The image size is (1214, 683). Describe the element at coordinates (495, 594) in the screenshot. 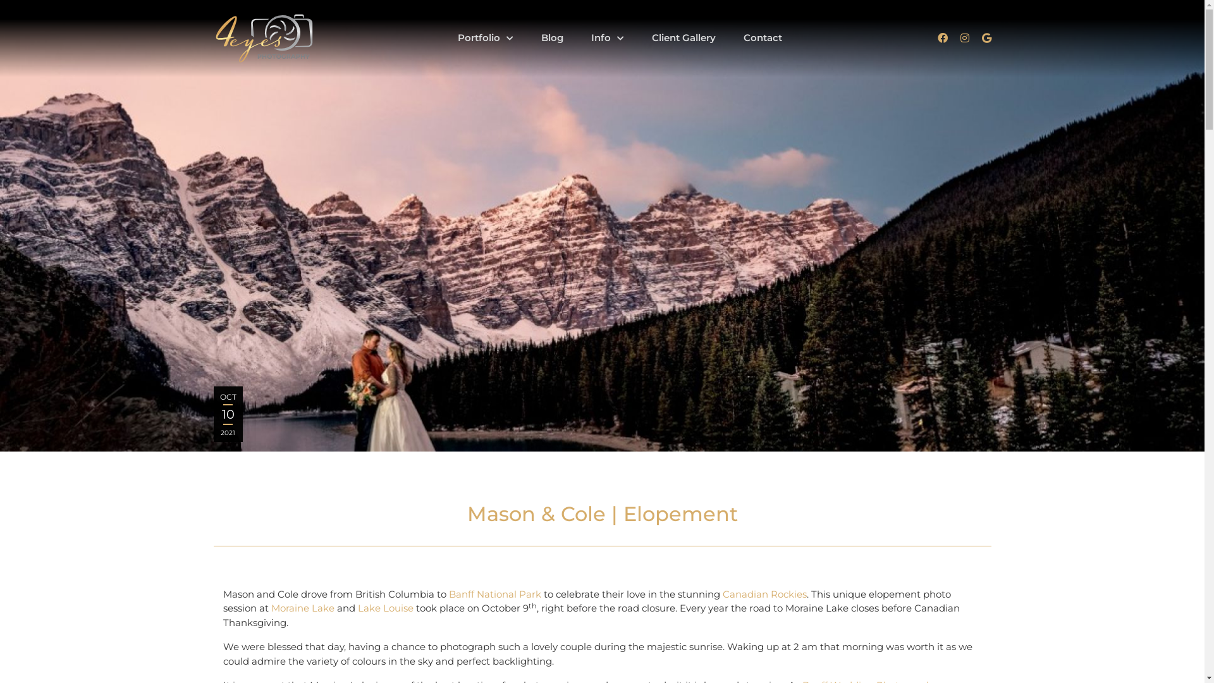

I see `Banff National Park` at that location.